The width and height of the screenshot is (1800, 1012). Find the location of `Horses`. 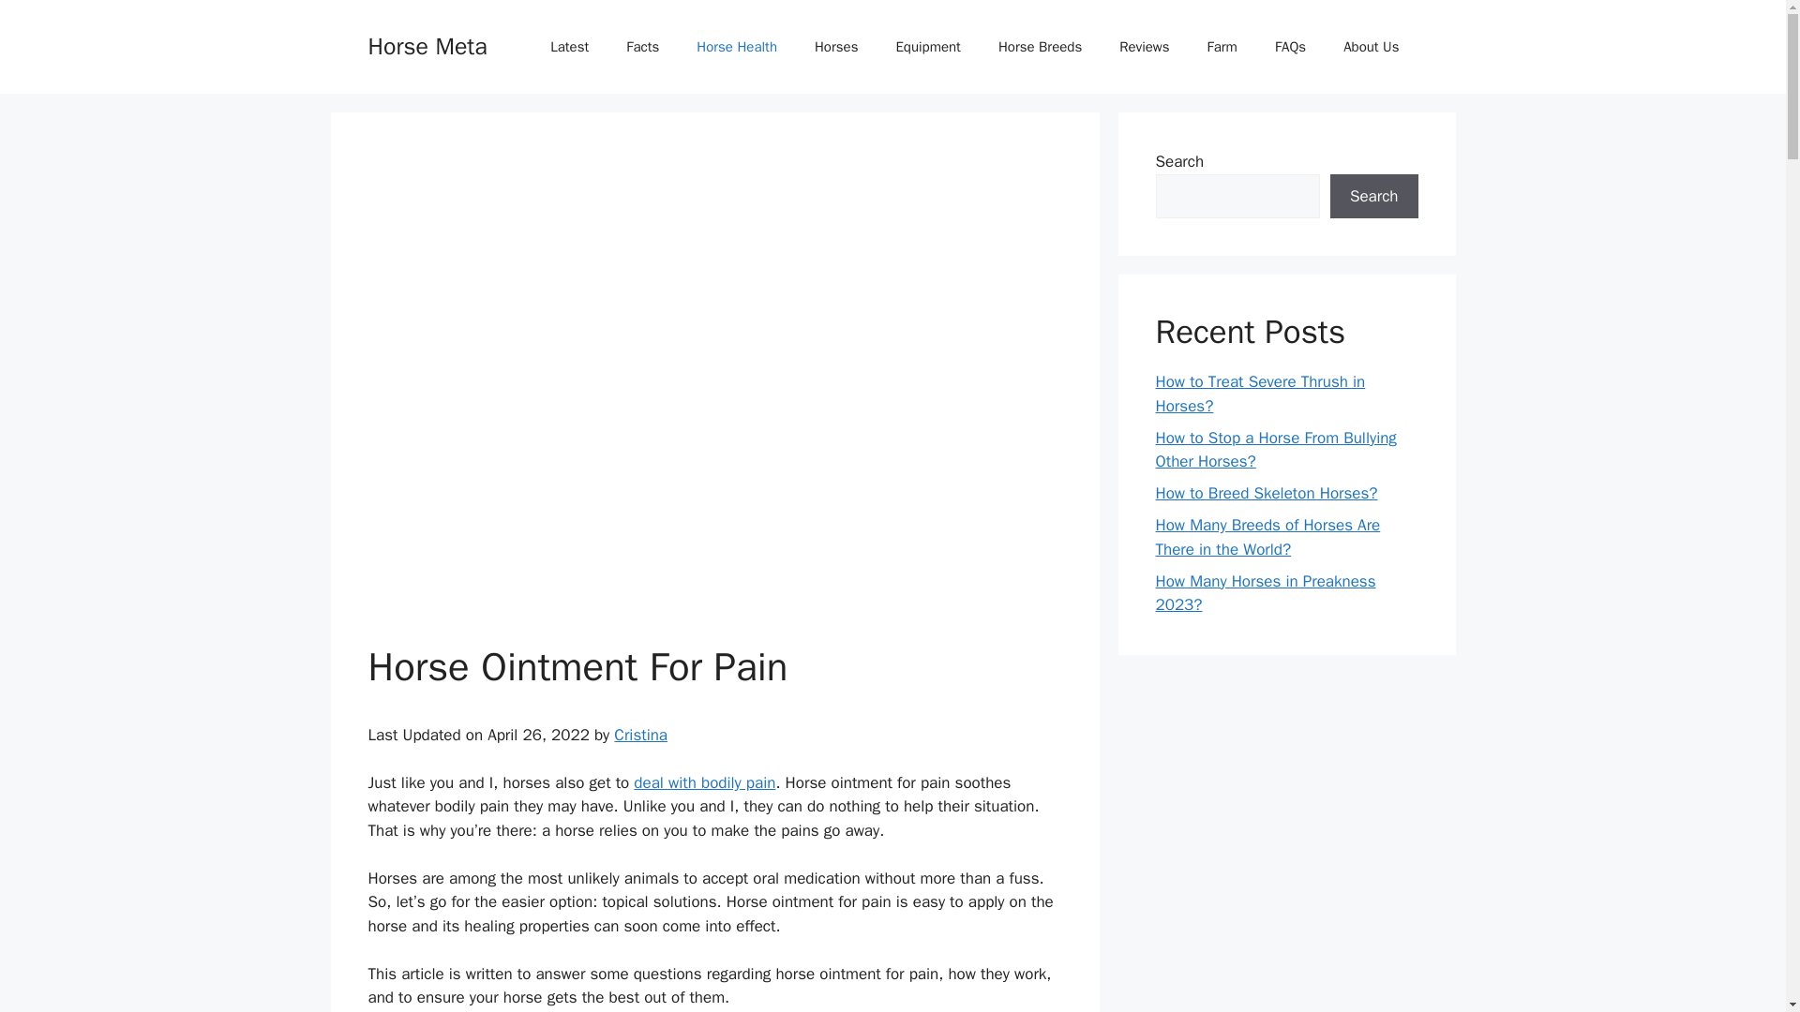

Horses is located at coordinates (836, 47).